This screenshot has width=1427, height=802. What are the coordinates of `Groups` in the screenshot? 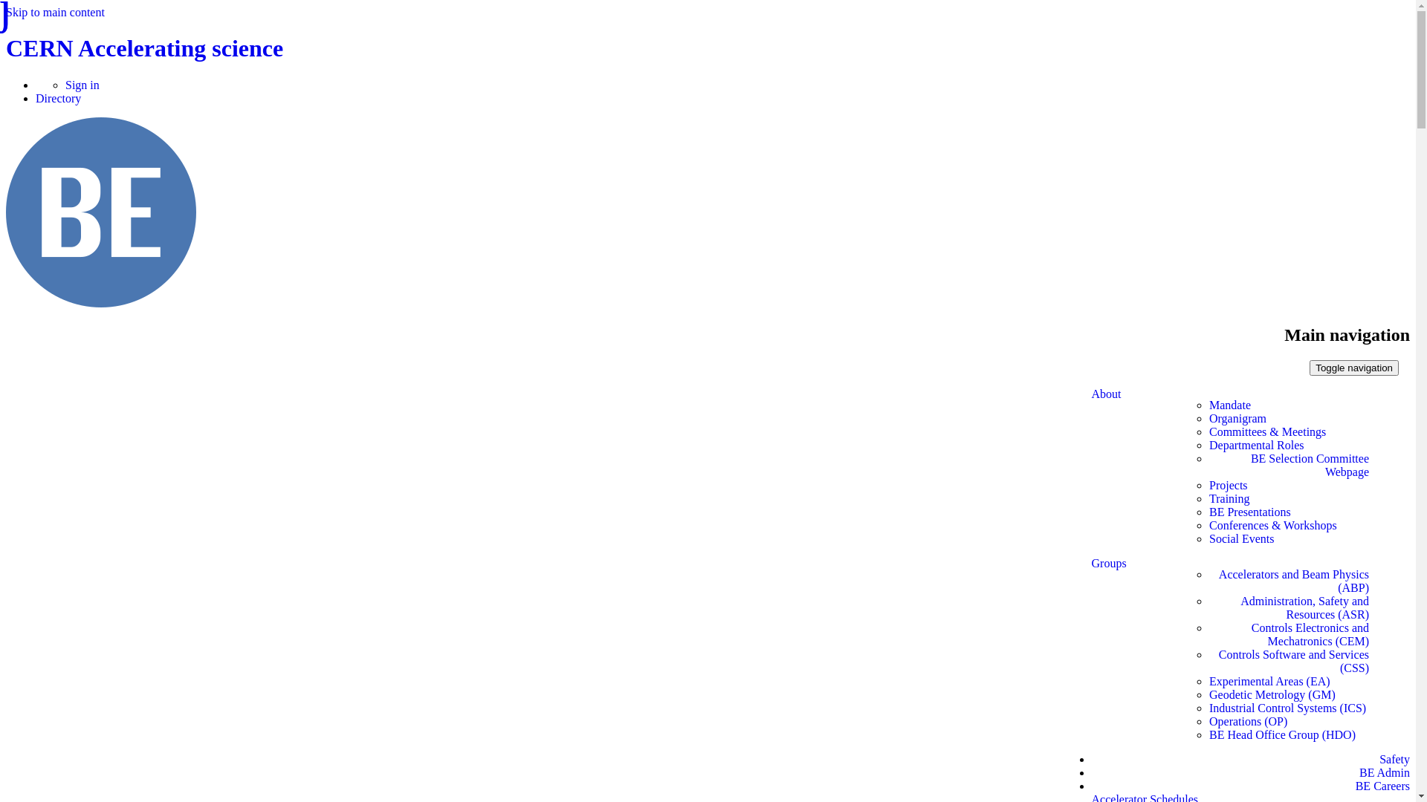 It's located at (1109, 655).